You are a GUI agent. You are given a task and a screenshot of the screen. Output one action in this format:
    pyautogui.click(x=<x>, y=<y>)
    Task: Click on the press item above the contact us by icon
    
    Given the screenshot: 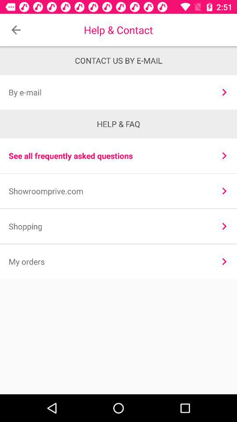 What is the action you would take?
    pyautogui.click(x=16, y=30)
    